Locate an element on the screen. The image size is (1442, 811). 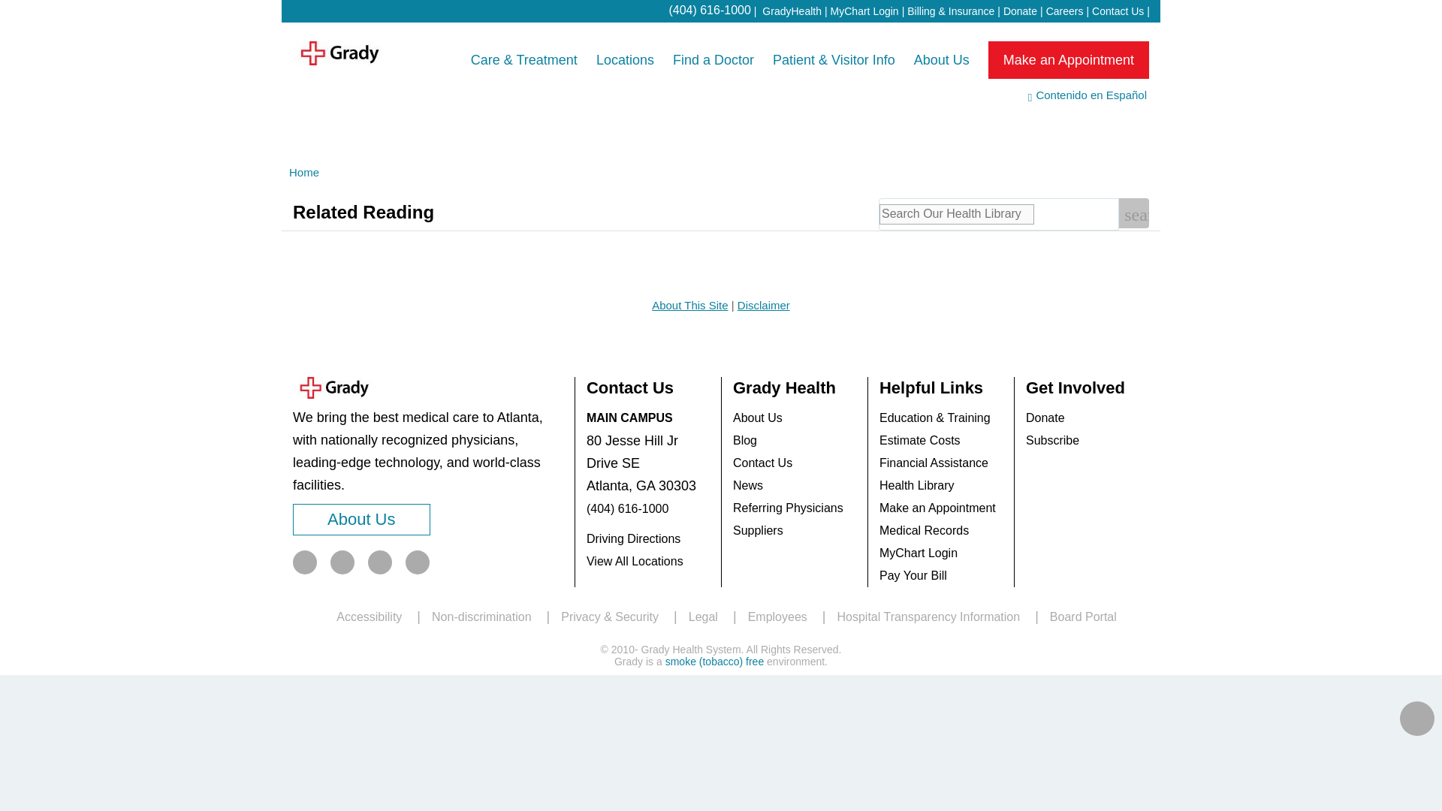
GradyHealth is located at coordinates (792, 11).